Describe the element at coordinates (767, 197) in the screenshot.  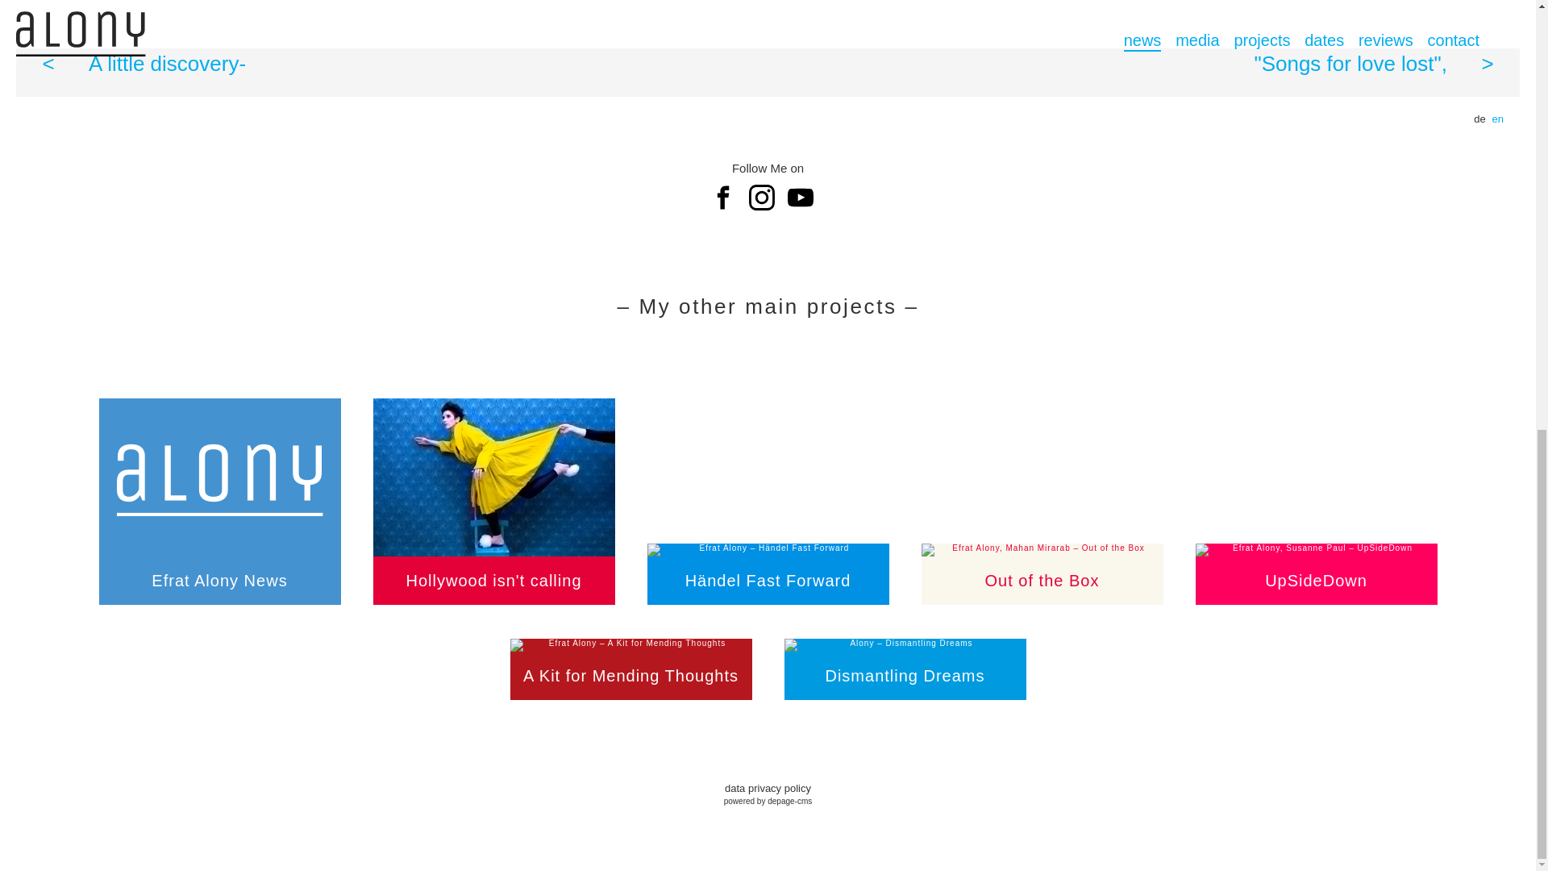
I see `Efrat Alony on instagram` at that location.